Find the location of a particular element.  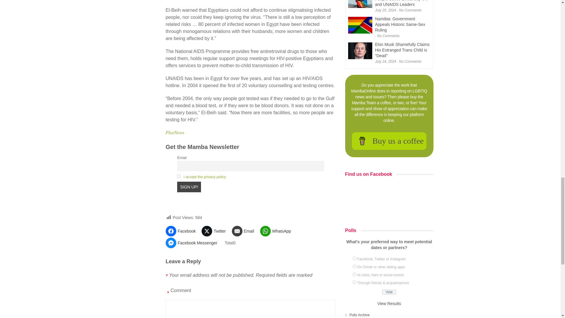

on is located at coordinates (179, 176).